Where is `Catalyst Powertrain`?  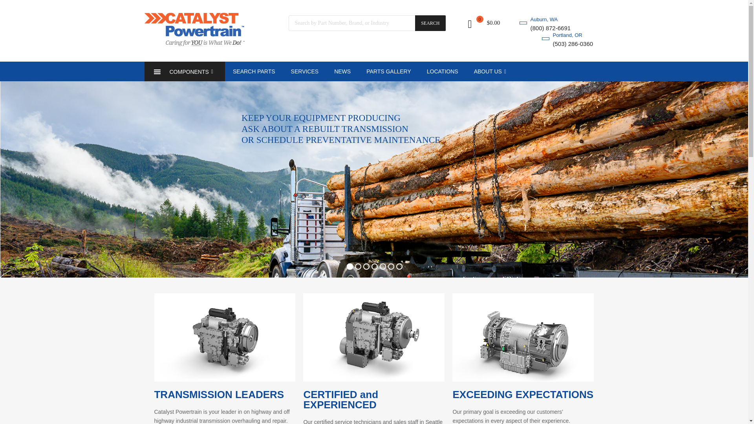
Catalyst Powertrain is located at coordinates (194, 44).